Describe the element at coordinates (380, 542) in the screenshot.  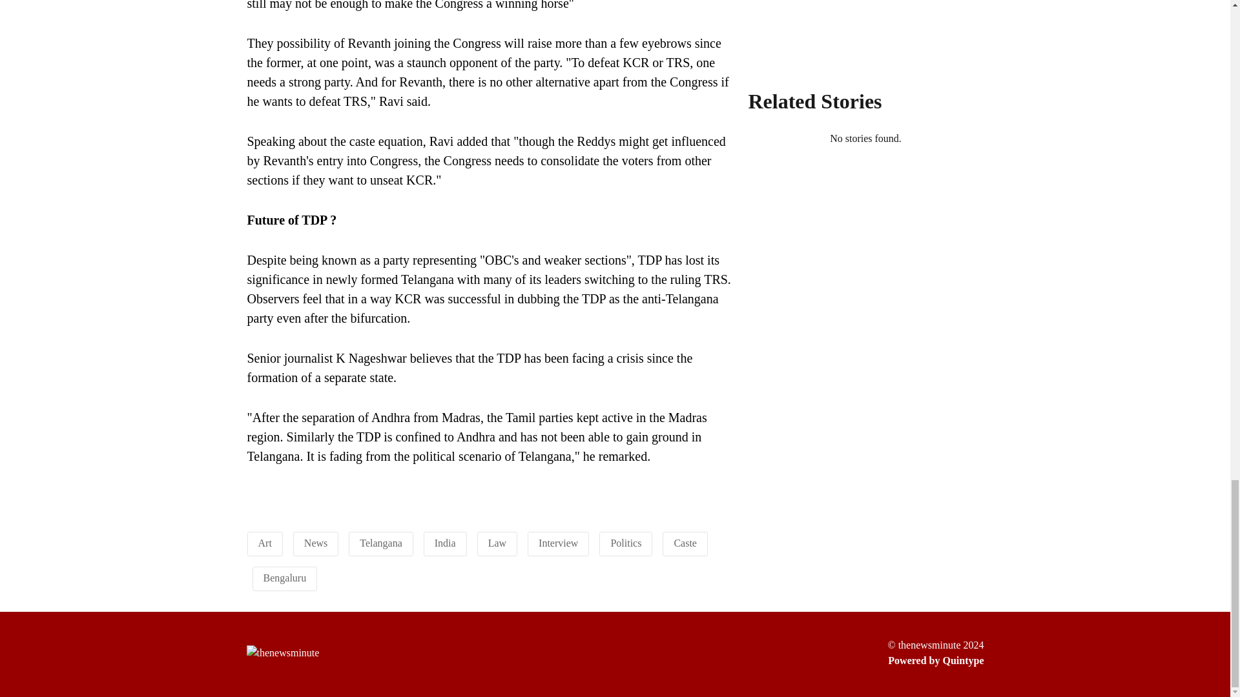
I see `Telangana` at that location.